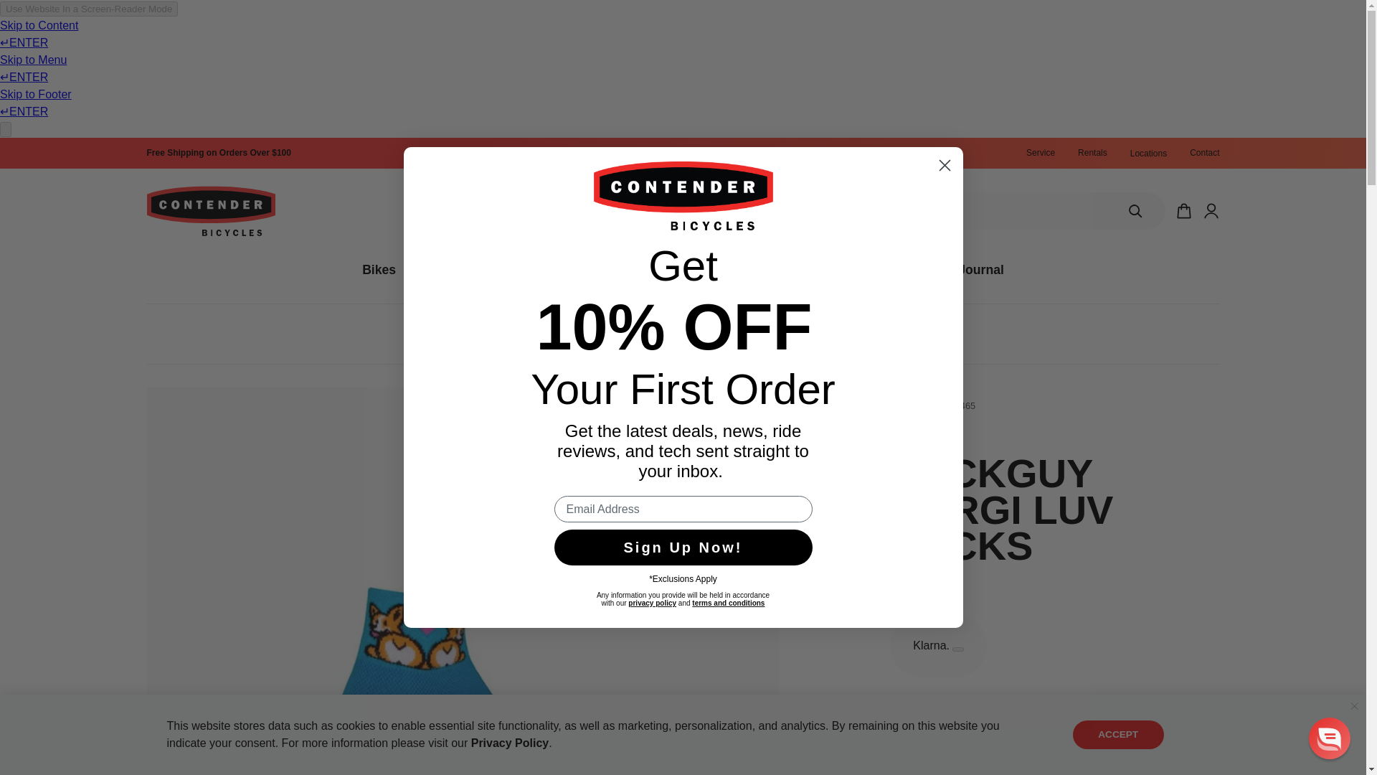  I want to click on PRIVACY POLICY, so click(510, 743).